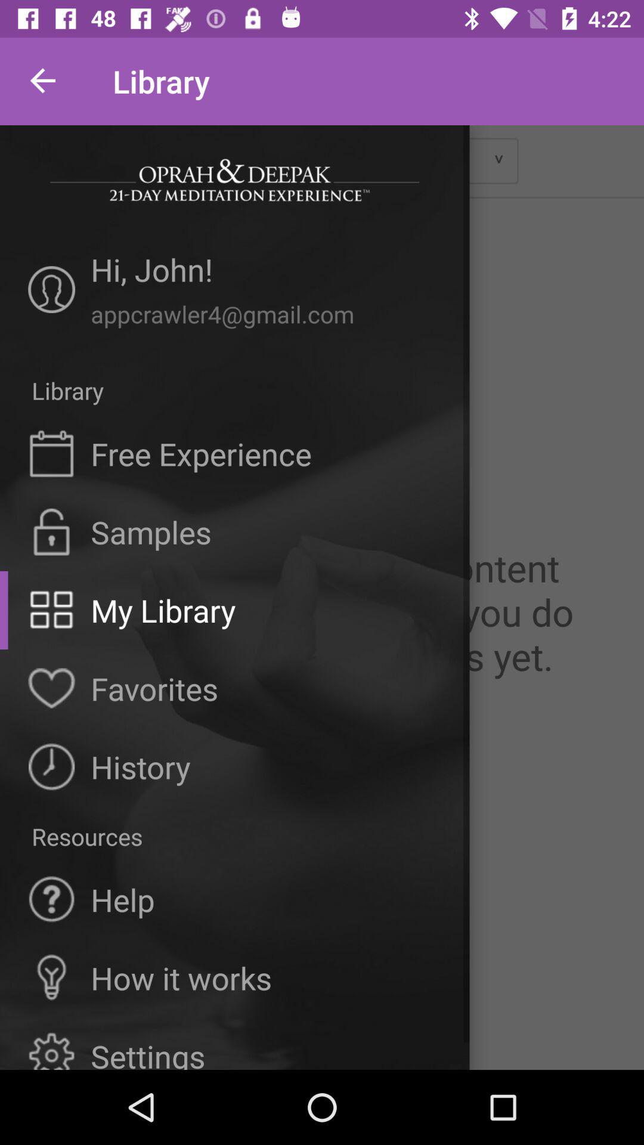 The image size is (644, 1145). Describe the element at coordinates (181, 978) in the screenshot. I see `flip until the how it works` at that location.